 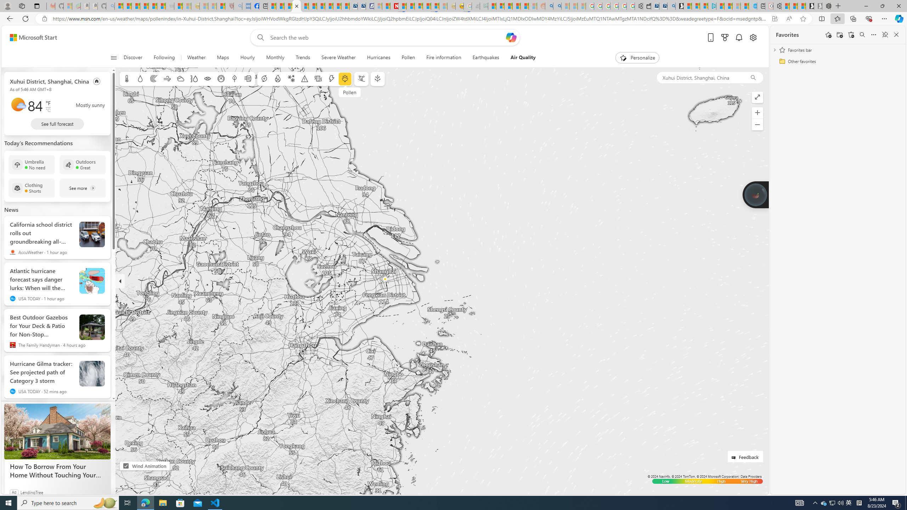 What do you see at coordinates (646, 6) in the screenshot?
I see `Wallet` at bounding box center [646, 6].